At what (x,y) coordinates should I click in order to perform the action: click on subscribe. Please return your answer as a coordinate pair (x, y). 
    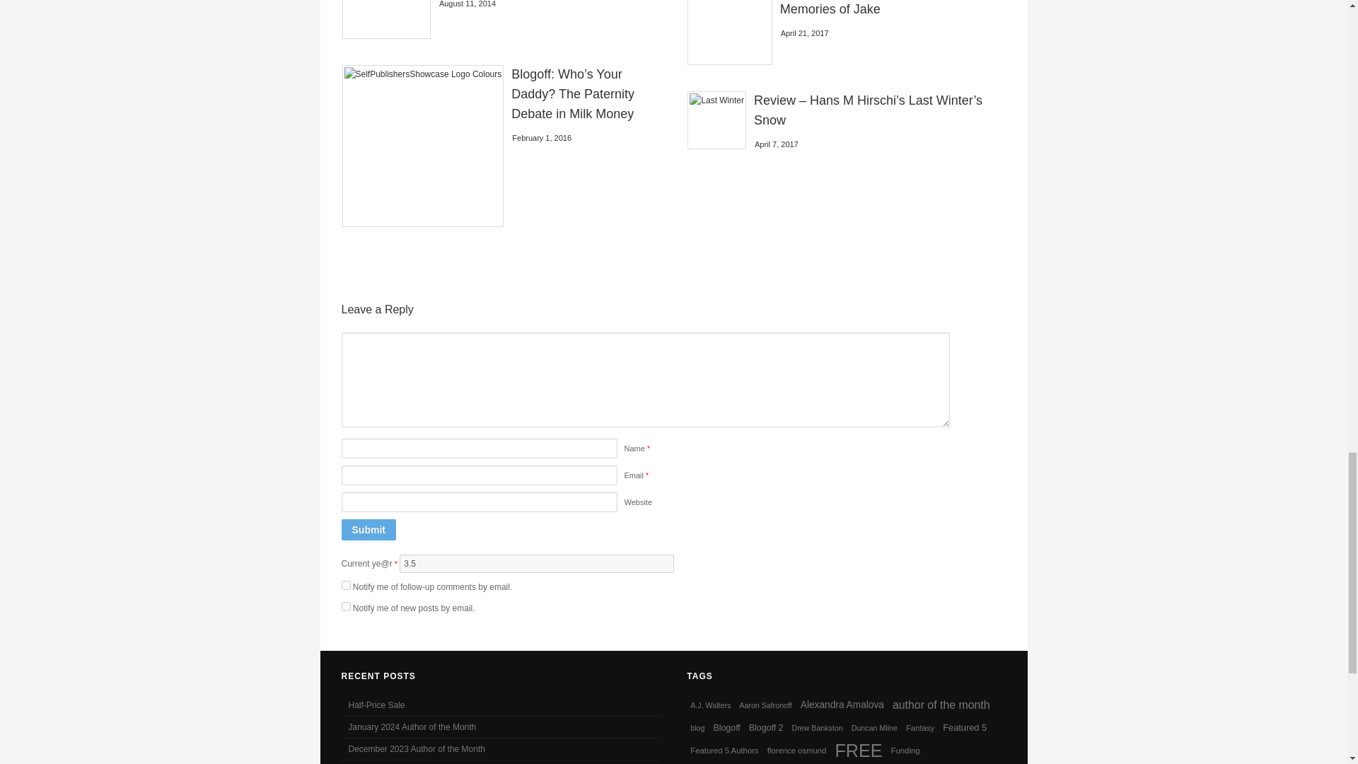
    Looking at the image, I should click on (345, 607).